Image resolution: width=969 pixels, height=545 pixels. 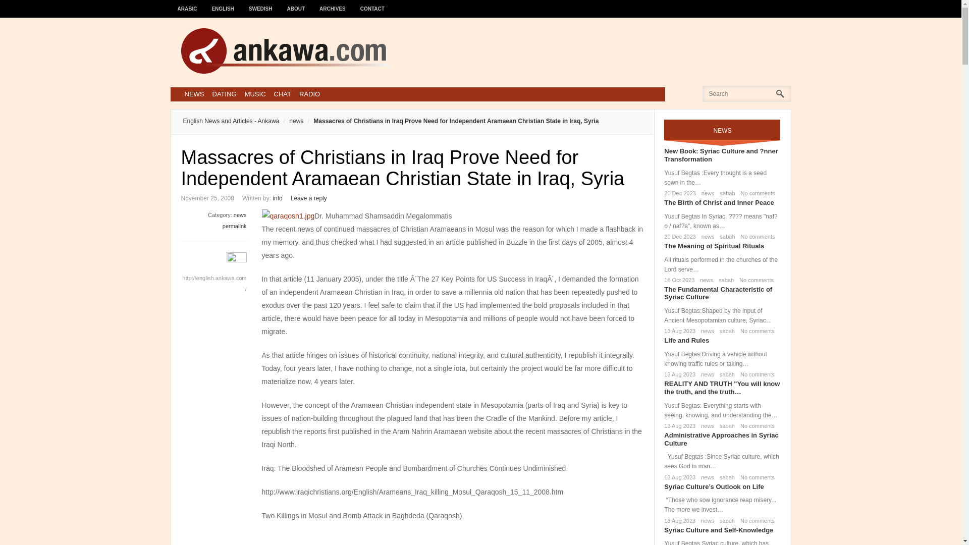 What do you see at coordinates (231, 121) in the screenshot?
I see `English News and Articles - Ankawa` at bounding box center [231, 121].